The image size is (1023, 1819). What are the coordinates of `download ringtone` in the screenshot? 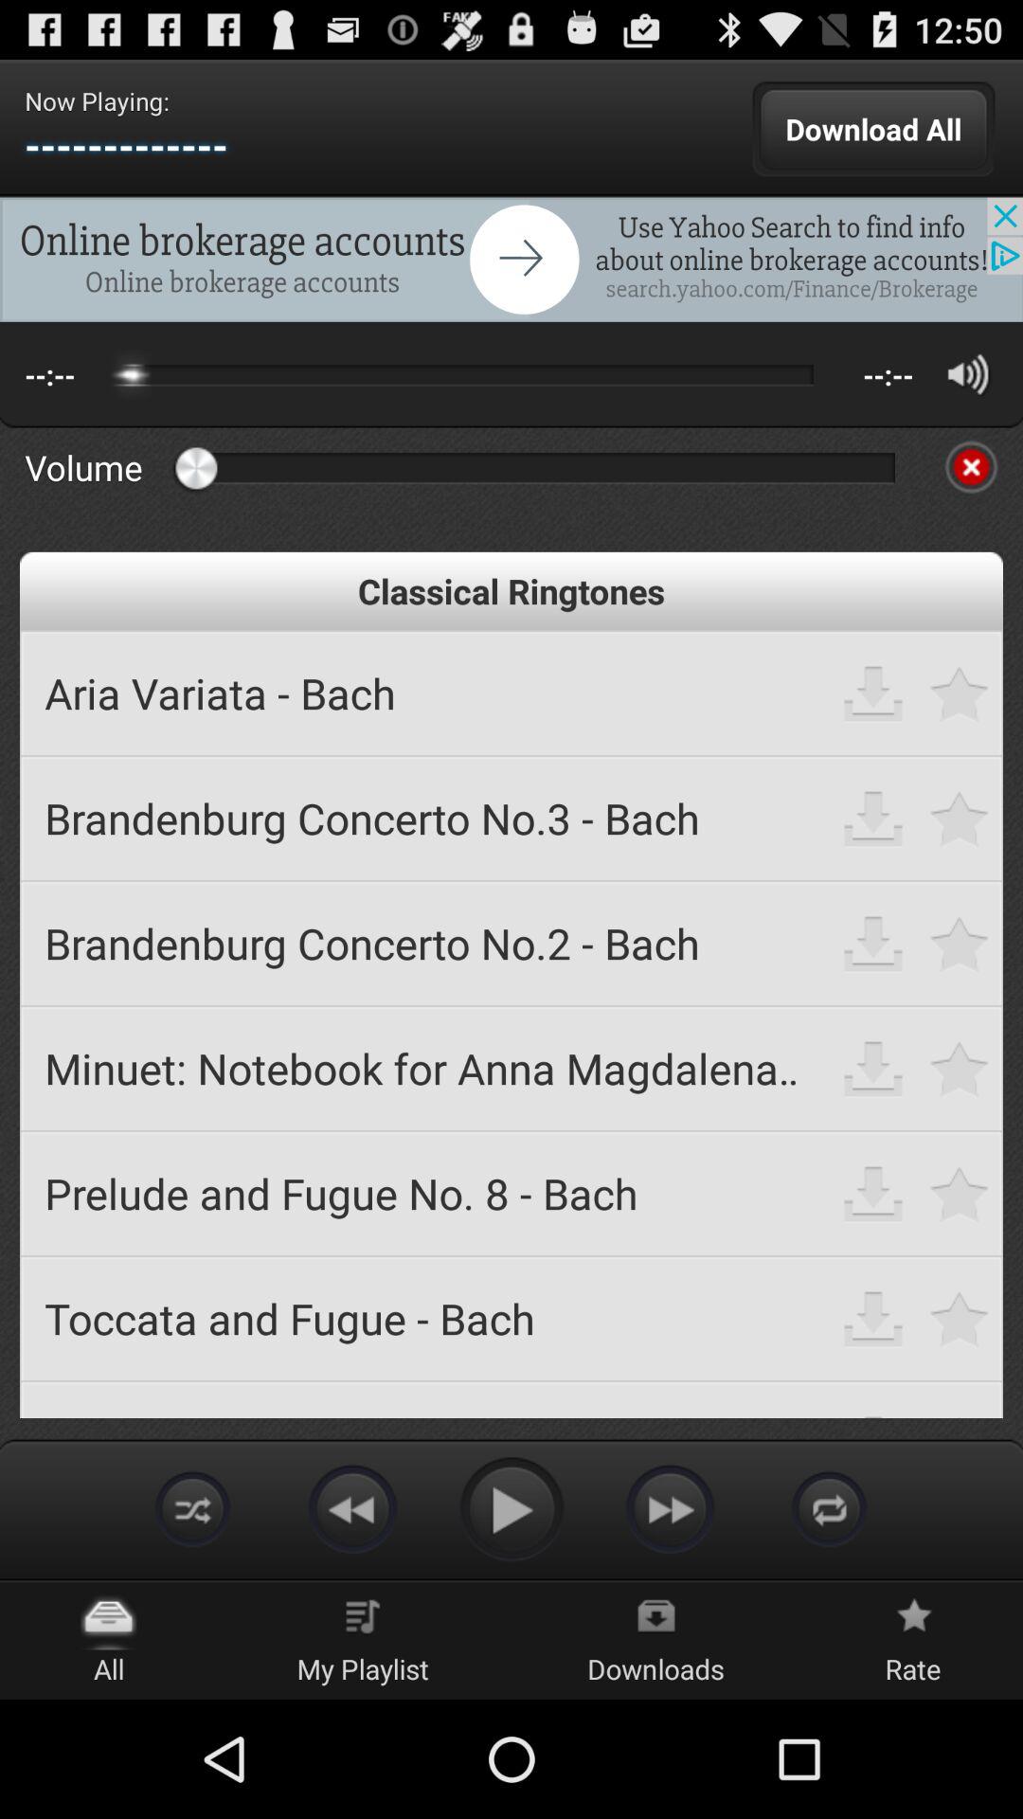 It's located at (873, 944).